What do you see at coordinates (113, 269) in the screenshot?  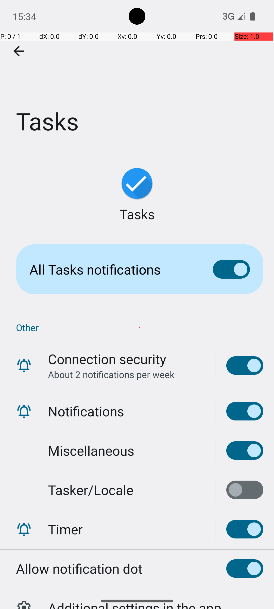 I see `All Tasks notifications` at bounding box center [113, 269].